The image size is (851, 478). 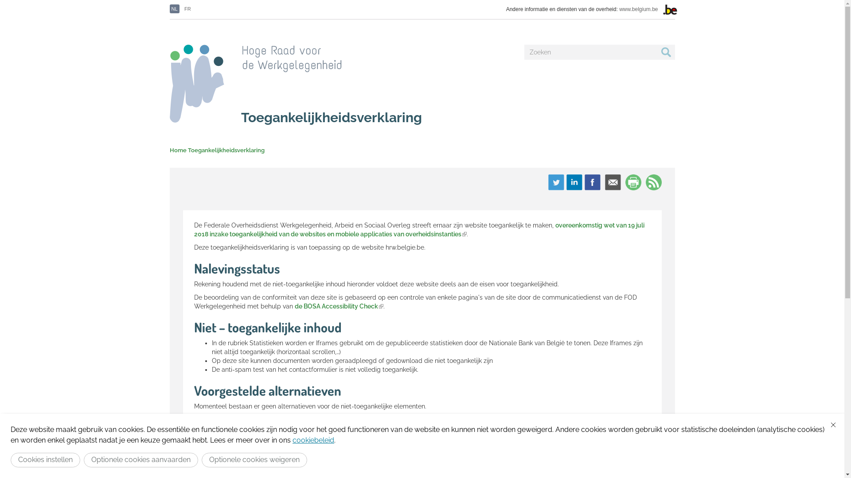 I want to click on Home, so click(x=178, y=150).